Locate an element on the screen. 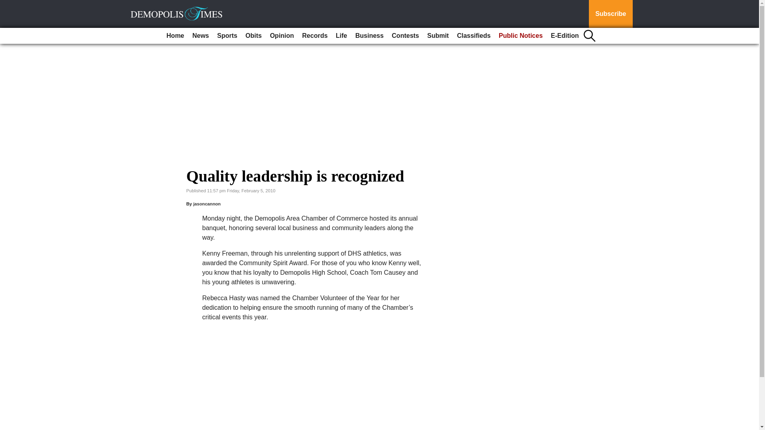 The width and height of the screenshot is (765, 430). Obits is located at coordinates (253, 36).